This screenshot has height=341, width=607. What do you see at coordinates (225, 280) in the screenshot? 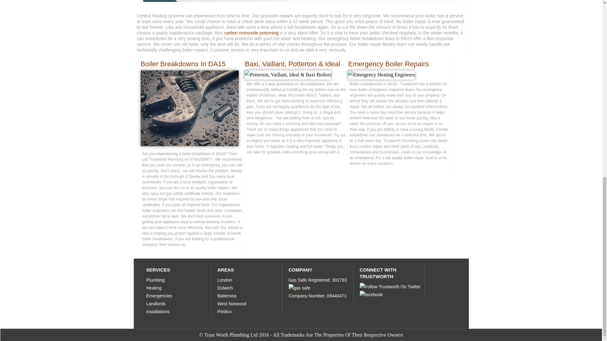
I see `London` at bounding box center [225, 280].